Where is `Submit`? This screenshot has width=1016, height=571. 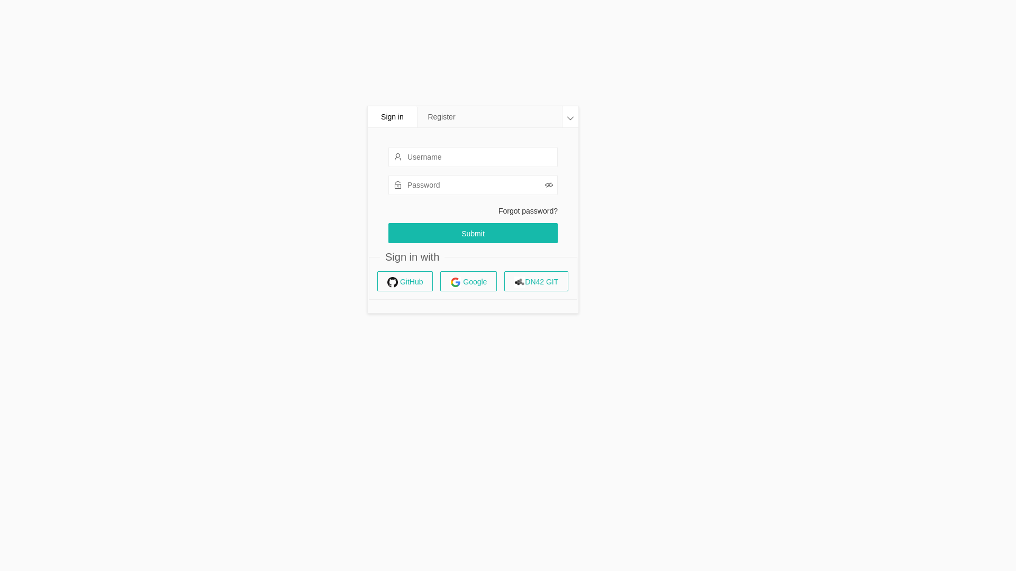
Submit is located at coordinates (473, 233).